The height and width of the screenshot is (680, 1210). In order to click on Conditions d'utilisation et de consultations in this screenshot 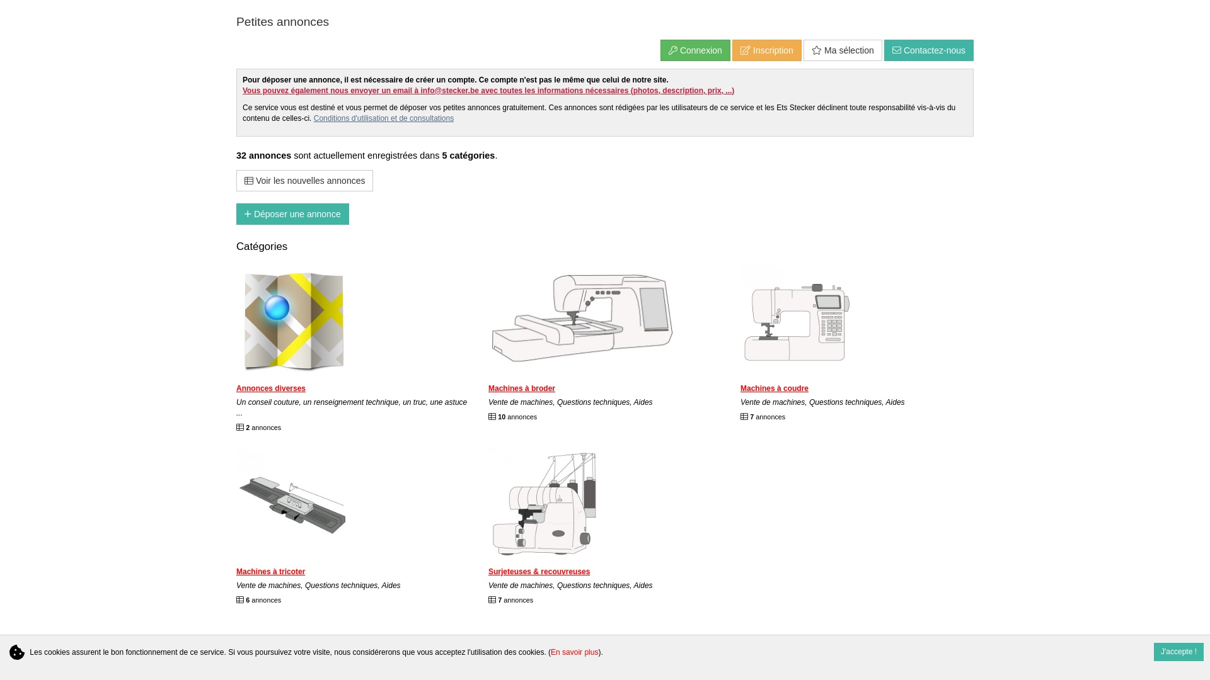, I will do `click(384, 118)`.